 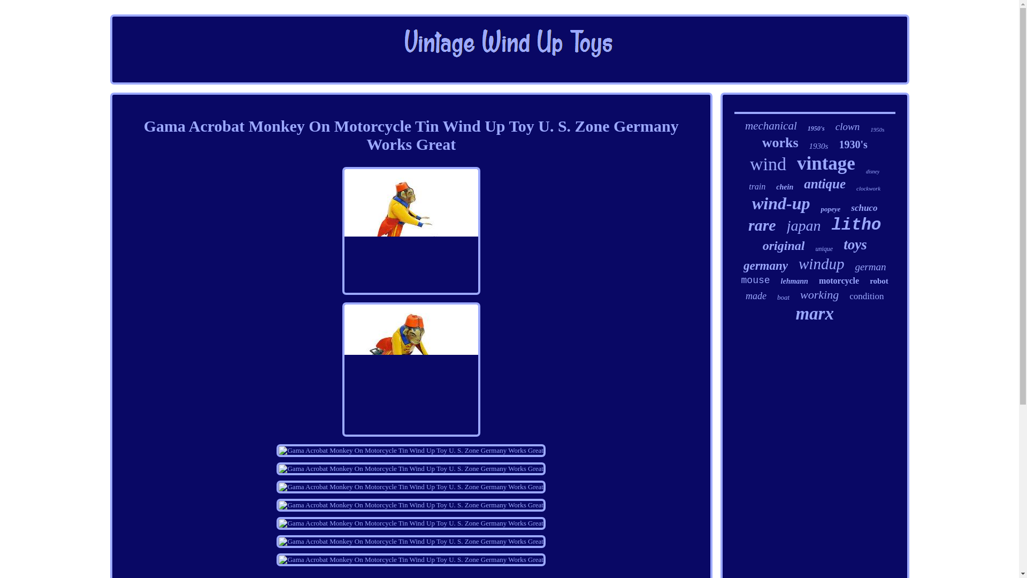 What do you see at coordinates (816, 128) in the screenshot?
I see `1950's` at bounding box center [816, 128].